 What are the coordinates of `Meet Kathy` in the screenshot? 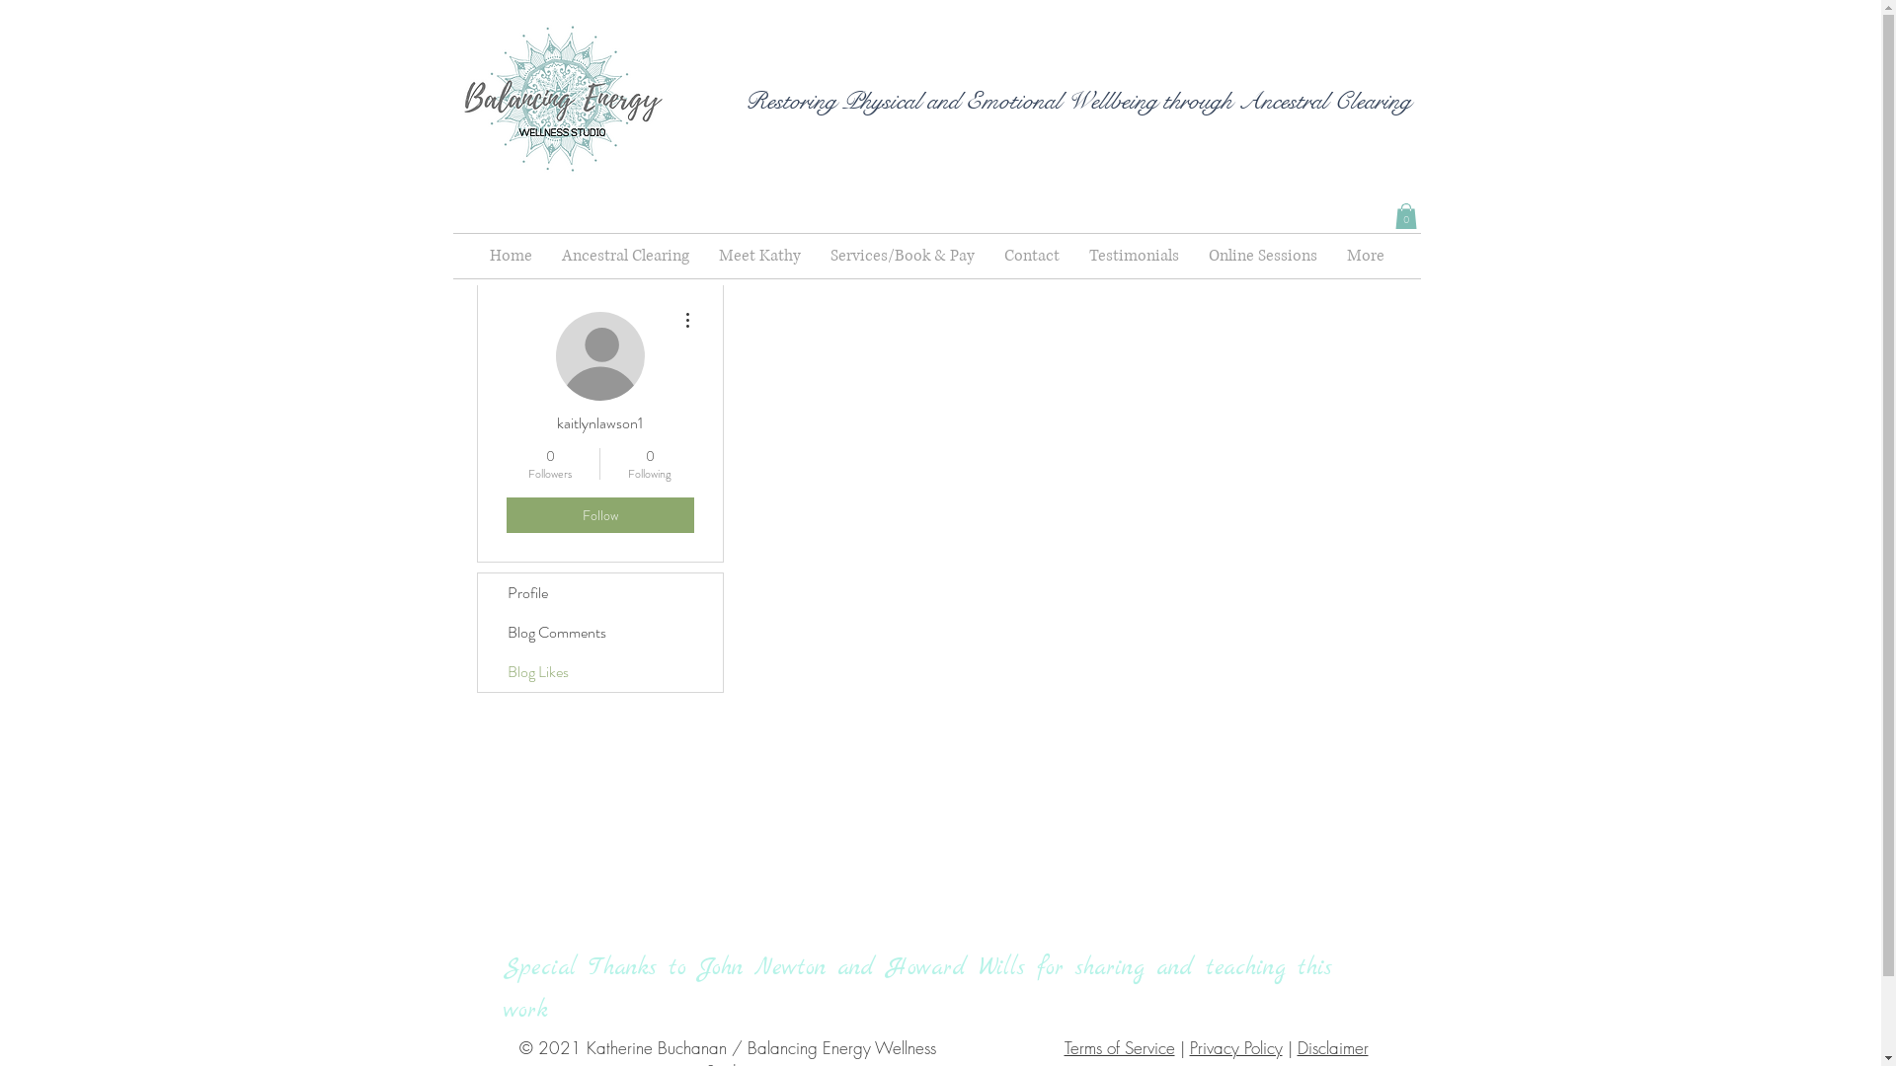 It's located at (758, 257).